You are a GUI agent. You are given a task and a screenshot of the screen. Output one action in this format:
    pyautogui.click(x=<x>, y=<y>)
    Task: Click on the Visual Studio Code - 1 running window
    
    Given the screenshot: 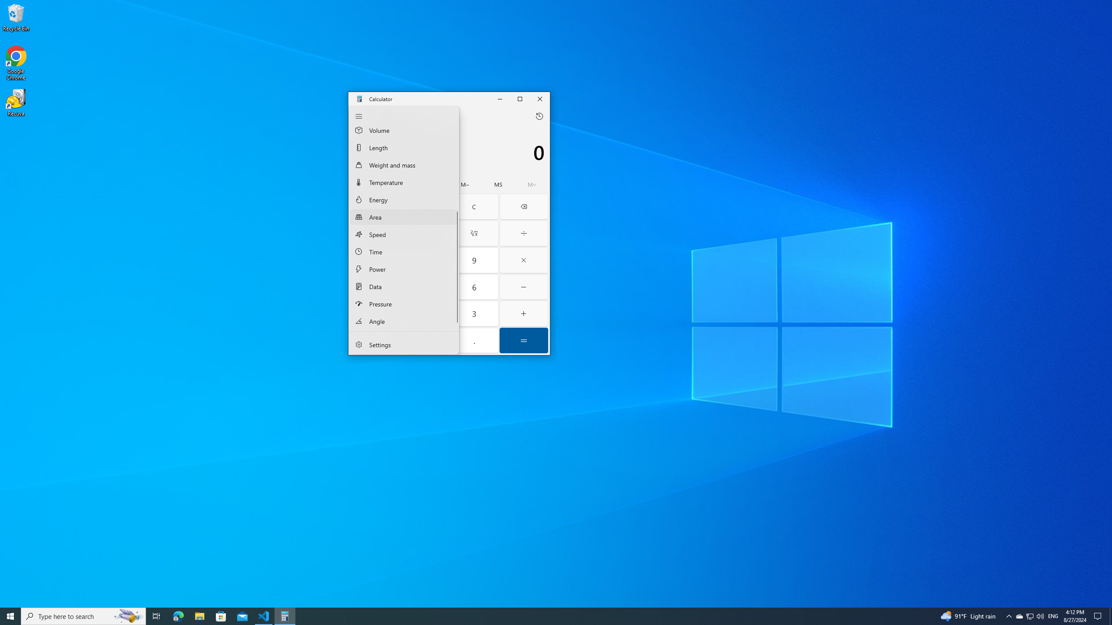 What is the action you would take?
    pyautogui.click(x=264, y=616)
    